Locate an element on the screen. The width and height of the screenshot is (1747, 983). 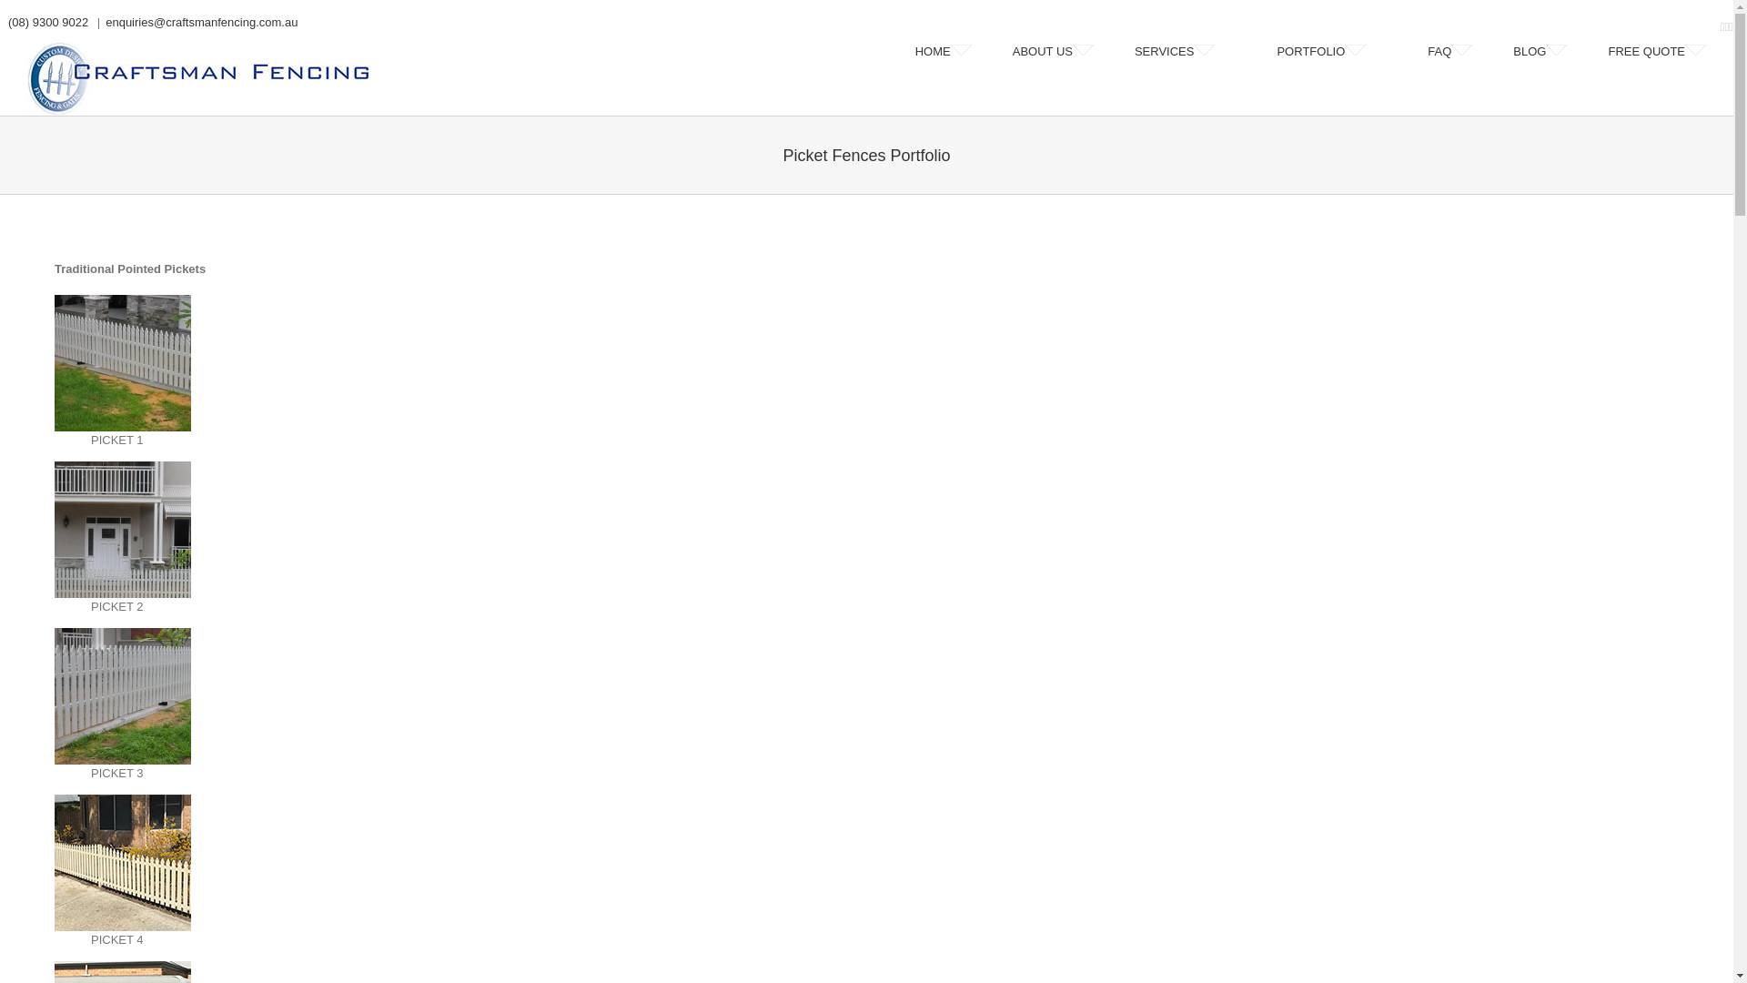
Twitter is located at coordinates (1727, 27).